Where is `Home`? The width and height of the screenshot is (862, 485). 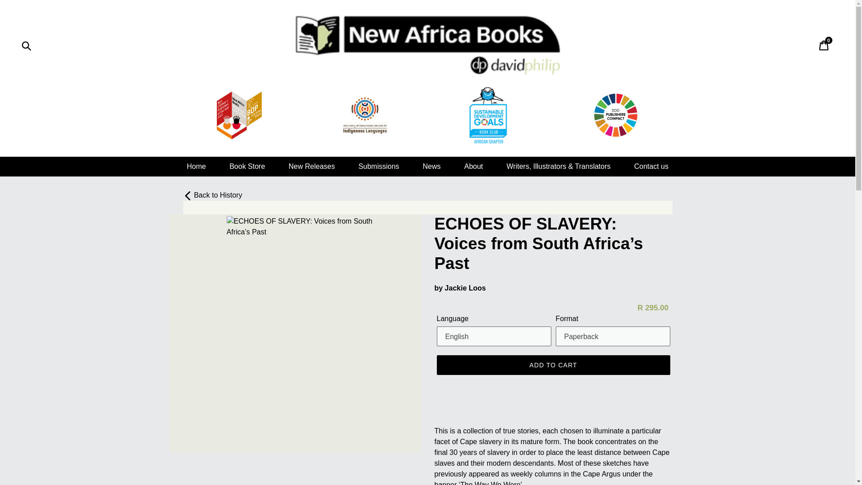 Home is located at coordinates (196, 166).